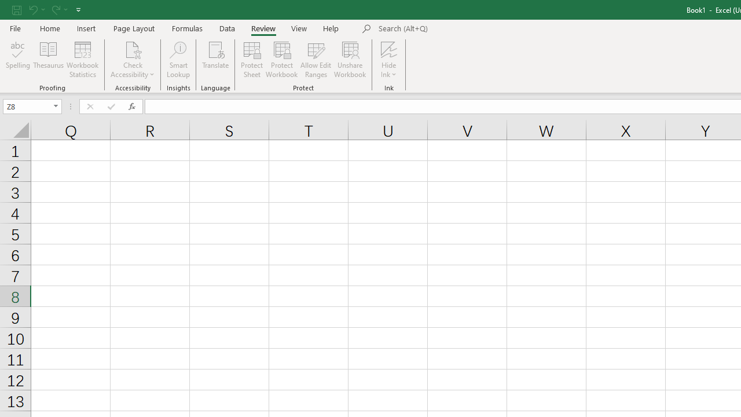 The height and width of the screenshot is (417, 741). What do you see at coordinates (18, 59) in the screenshot?
I see `Spelling...` at bounding box center [18, 59].